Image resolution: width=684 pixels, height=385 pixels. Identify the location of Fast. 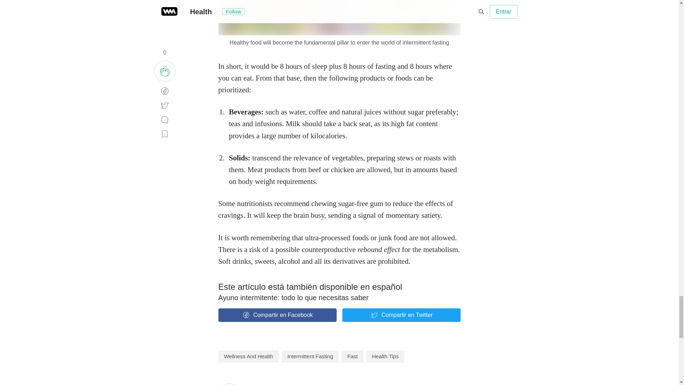
(352, 356).